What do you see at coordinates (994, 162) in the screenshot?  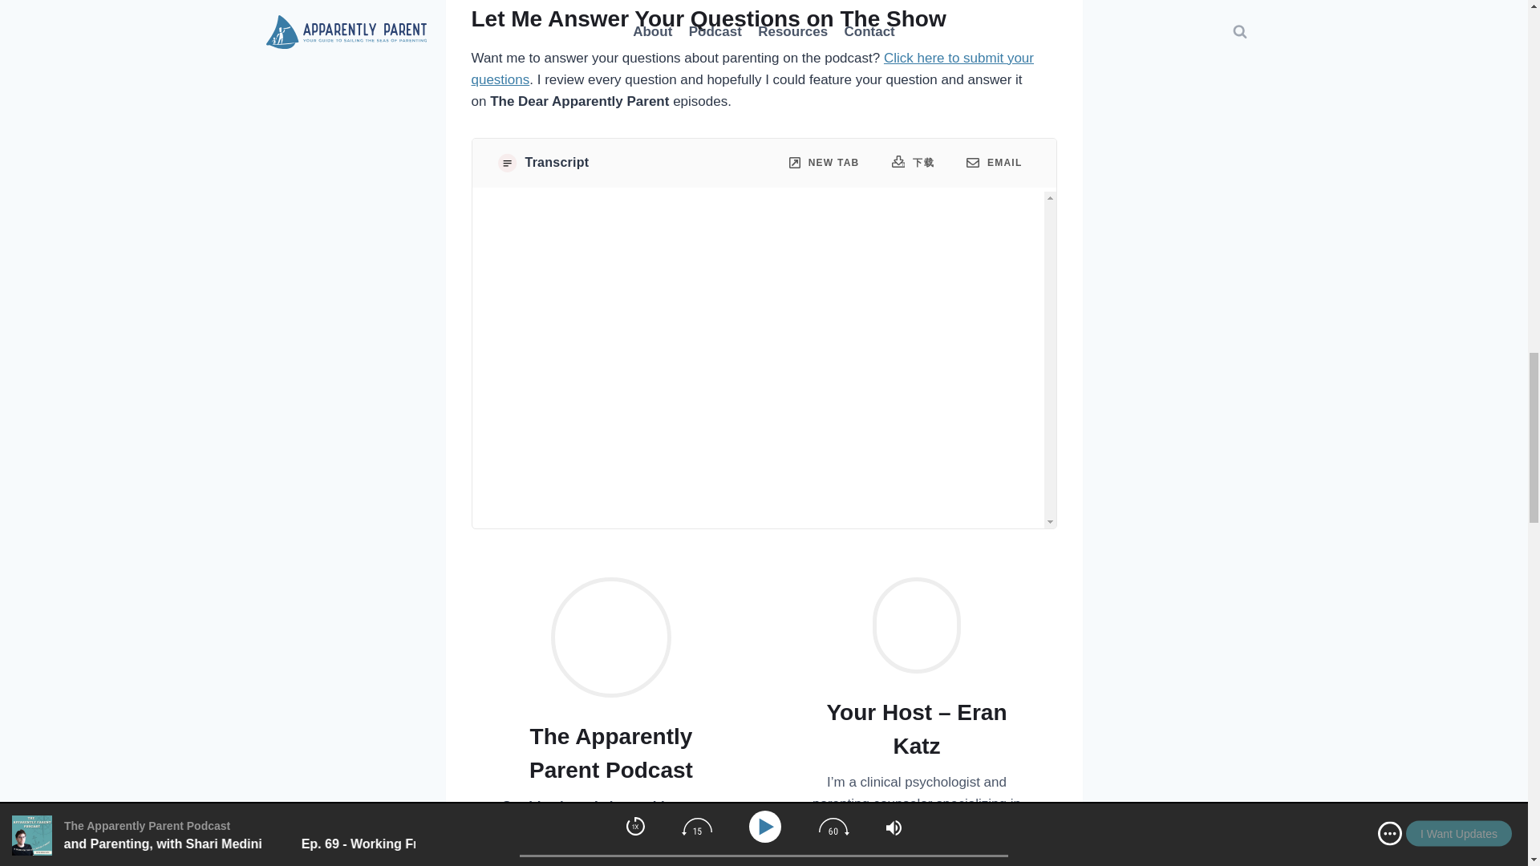 I see `EMAIL` at bounding box center [994, 162].